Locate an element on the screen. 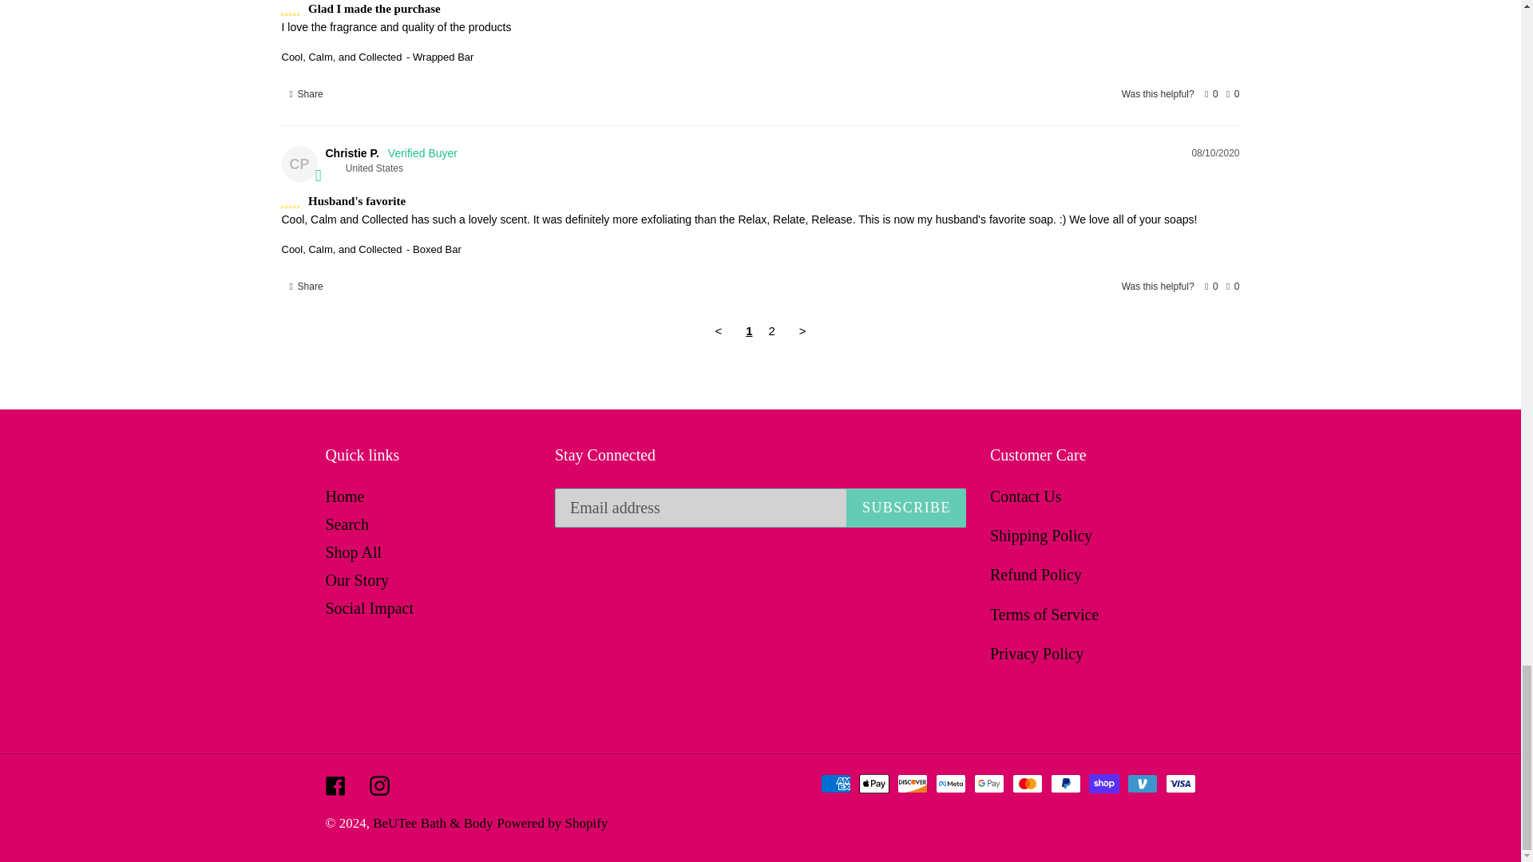  Refund Policy is located at coordinates (1036, 575).